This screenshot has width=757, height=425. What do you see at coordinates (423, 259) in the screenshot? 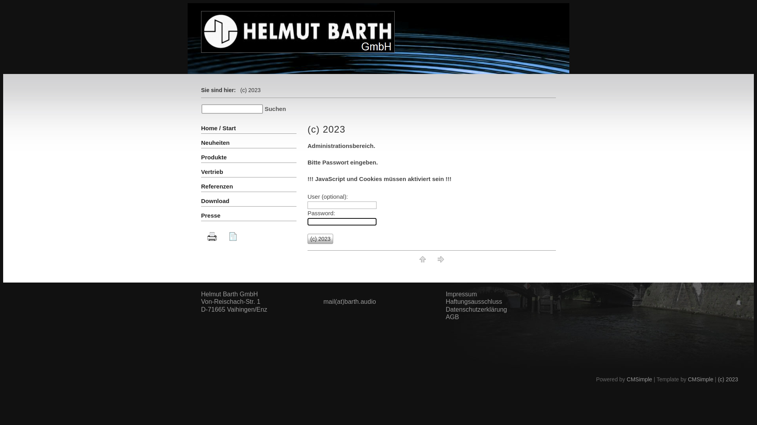
I see `Seitenanfang` at bounding box center [423, 259].